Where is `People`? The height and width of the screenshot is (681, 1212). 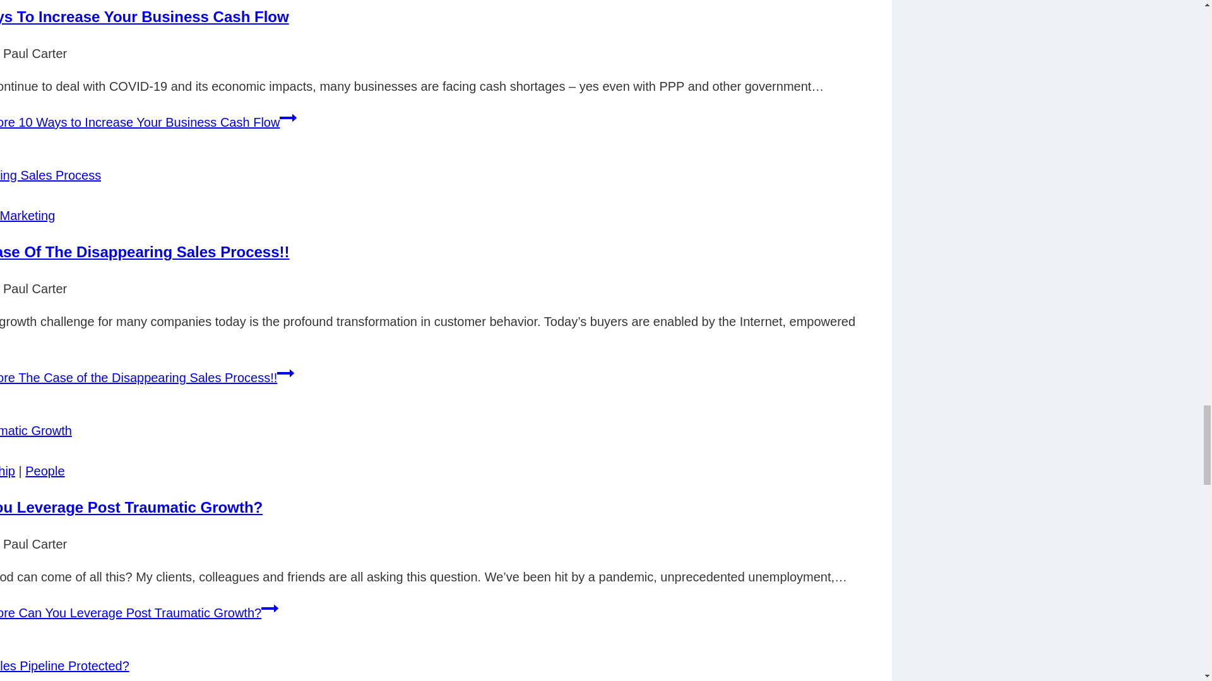 People is located at coordinates (44, 470).